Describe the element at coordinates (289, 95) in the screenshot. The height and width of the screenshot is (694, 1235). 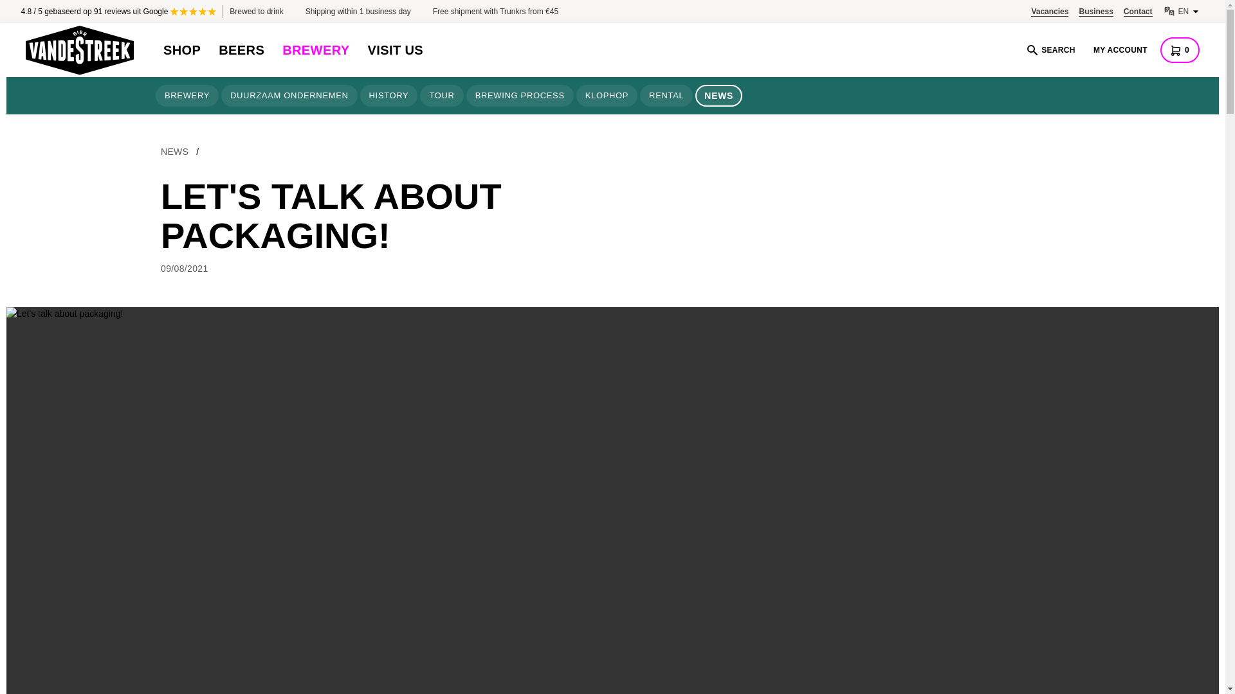
I see `DUURZAAM ONDERNEMEN` at that location.